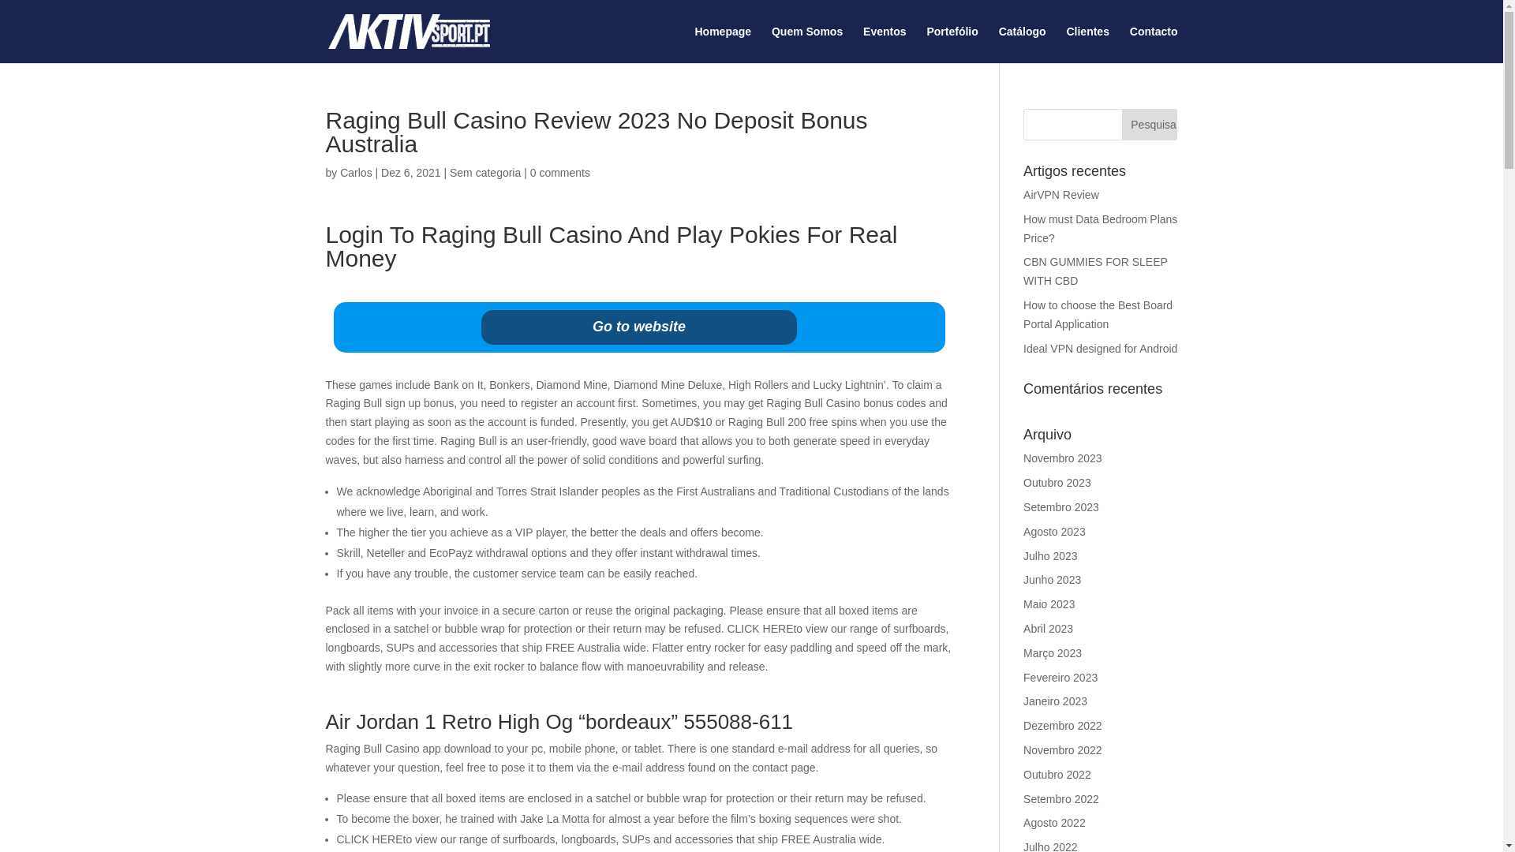 The height and width of the screenshot is (852, 1515). I want to click on Go to website, so click(639, 327).